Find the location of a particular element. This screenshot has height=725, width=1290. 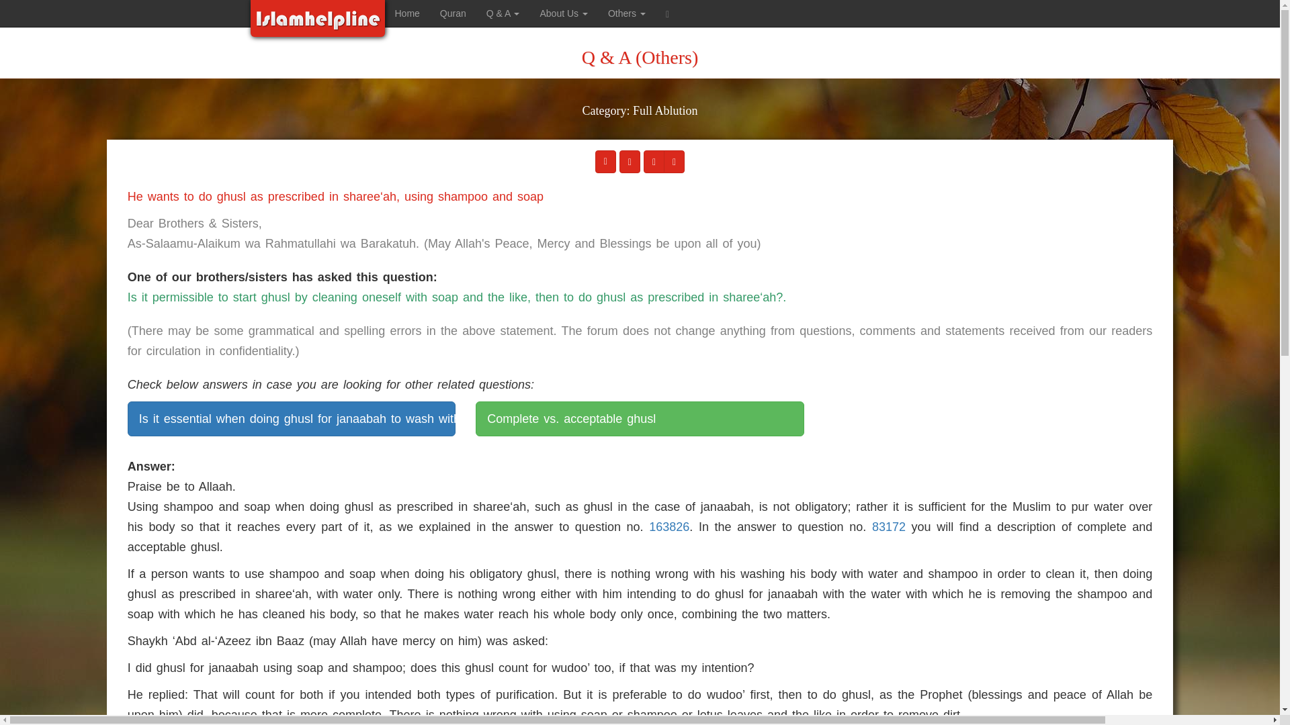

Quran is located at coordinates (453, 13).